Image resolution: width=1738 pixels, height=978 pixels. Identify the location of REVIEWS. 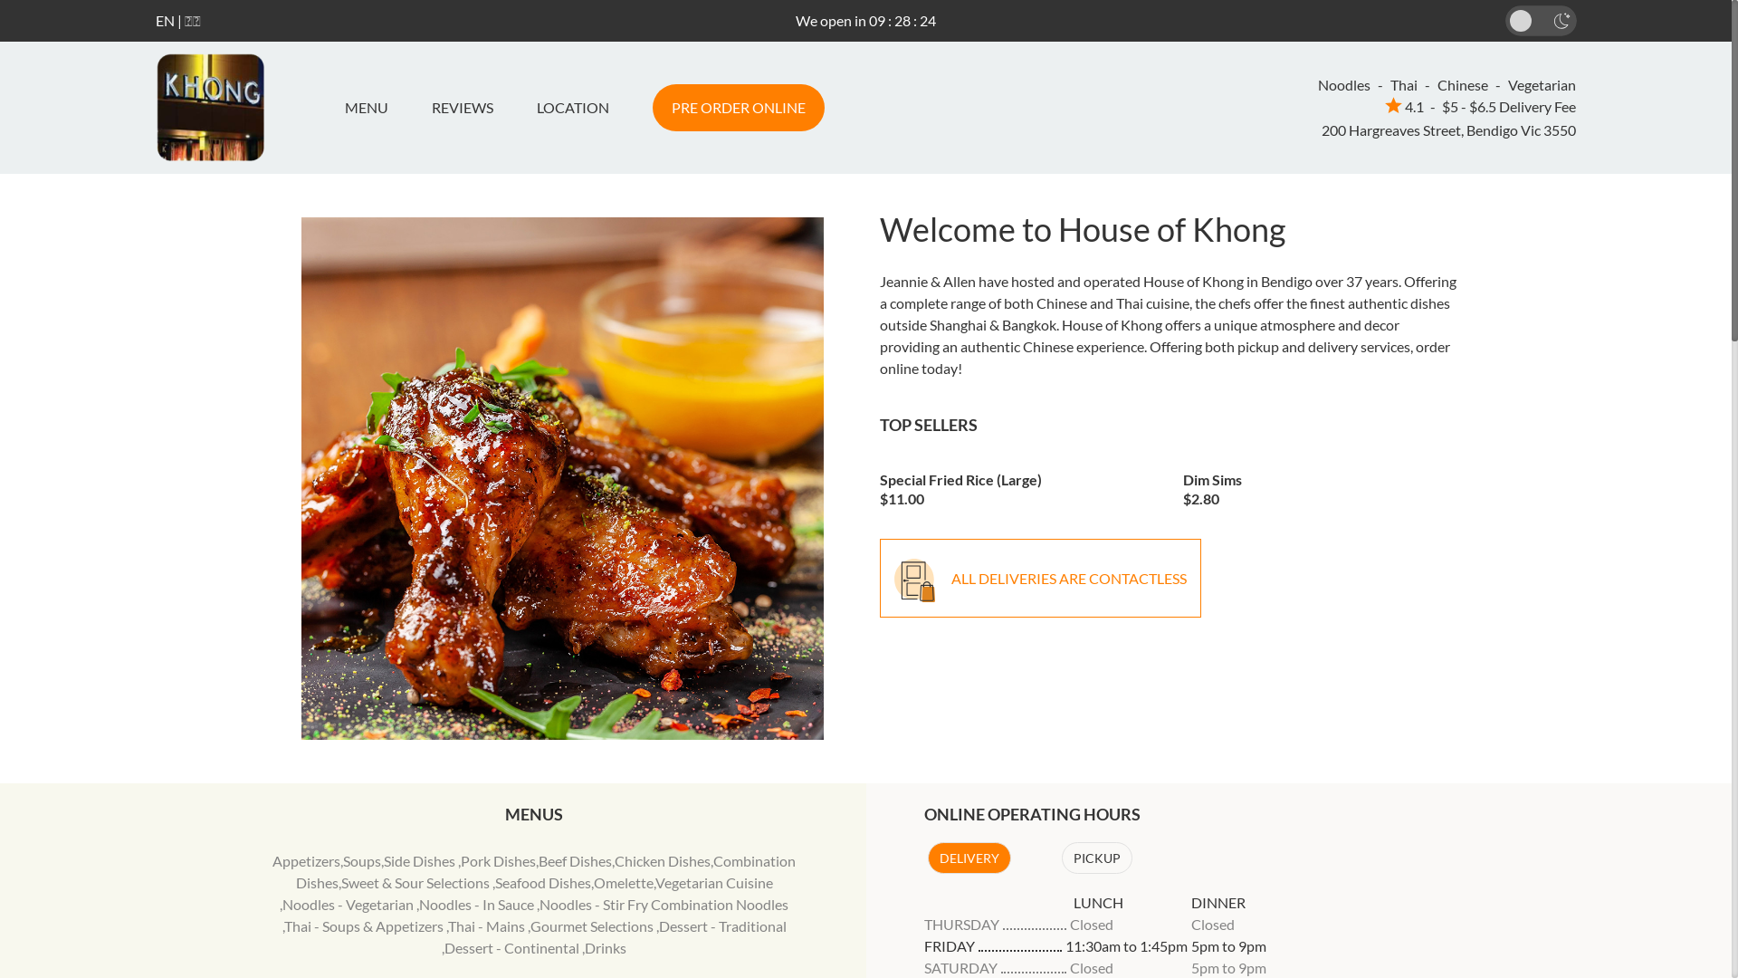
(462, 108).